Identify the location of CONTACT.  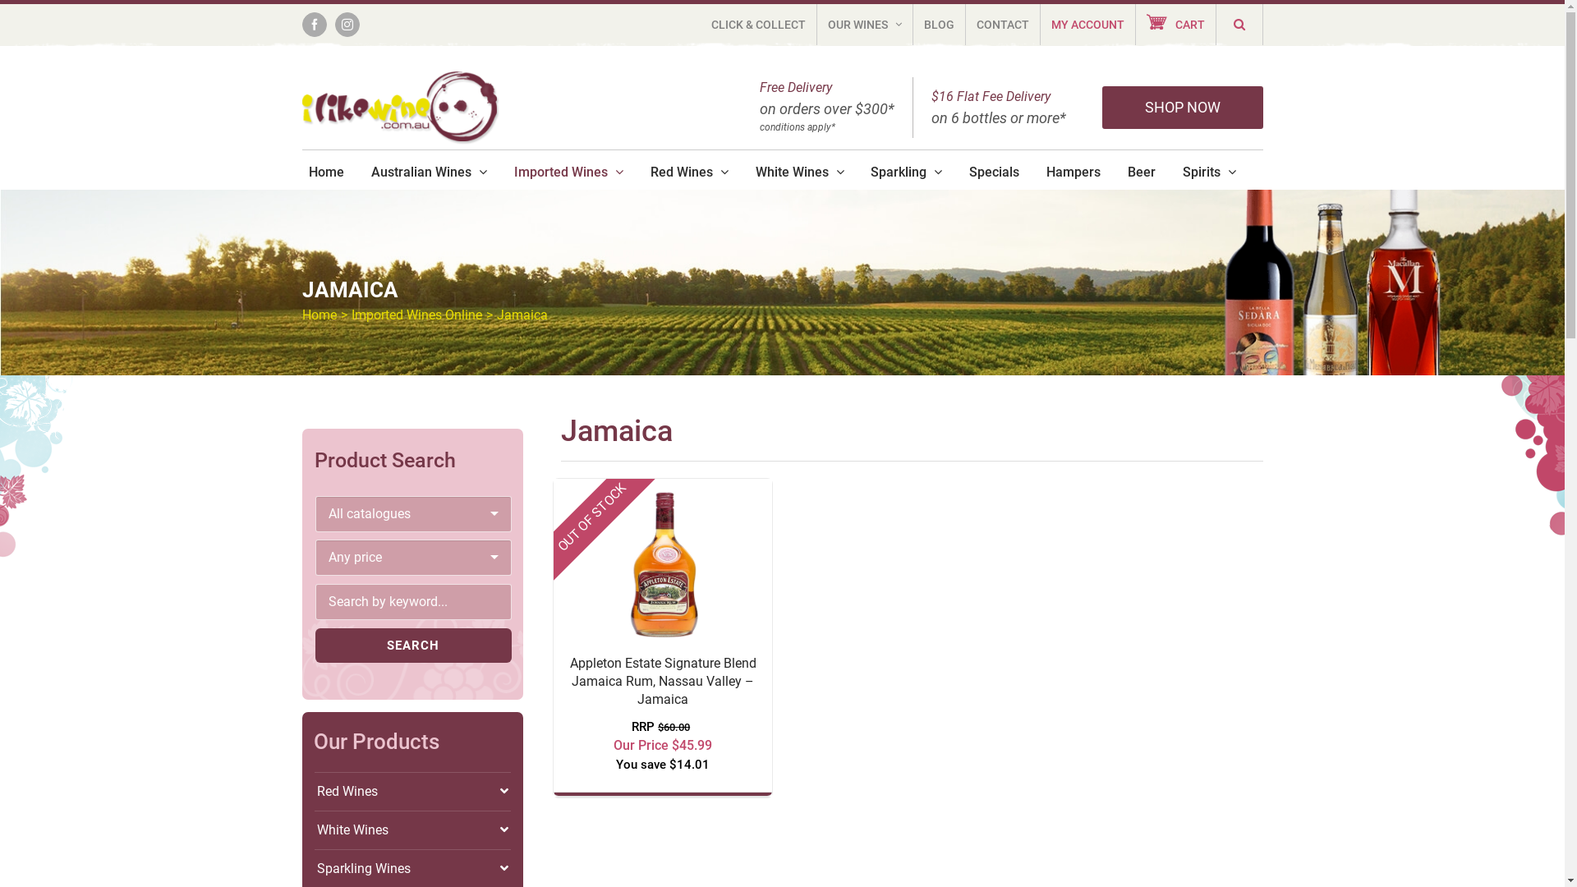
(1003, 25).